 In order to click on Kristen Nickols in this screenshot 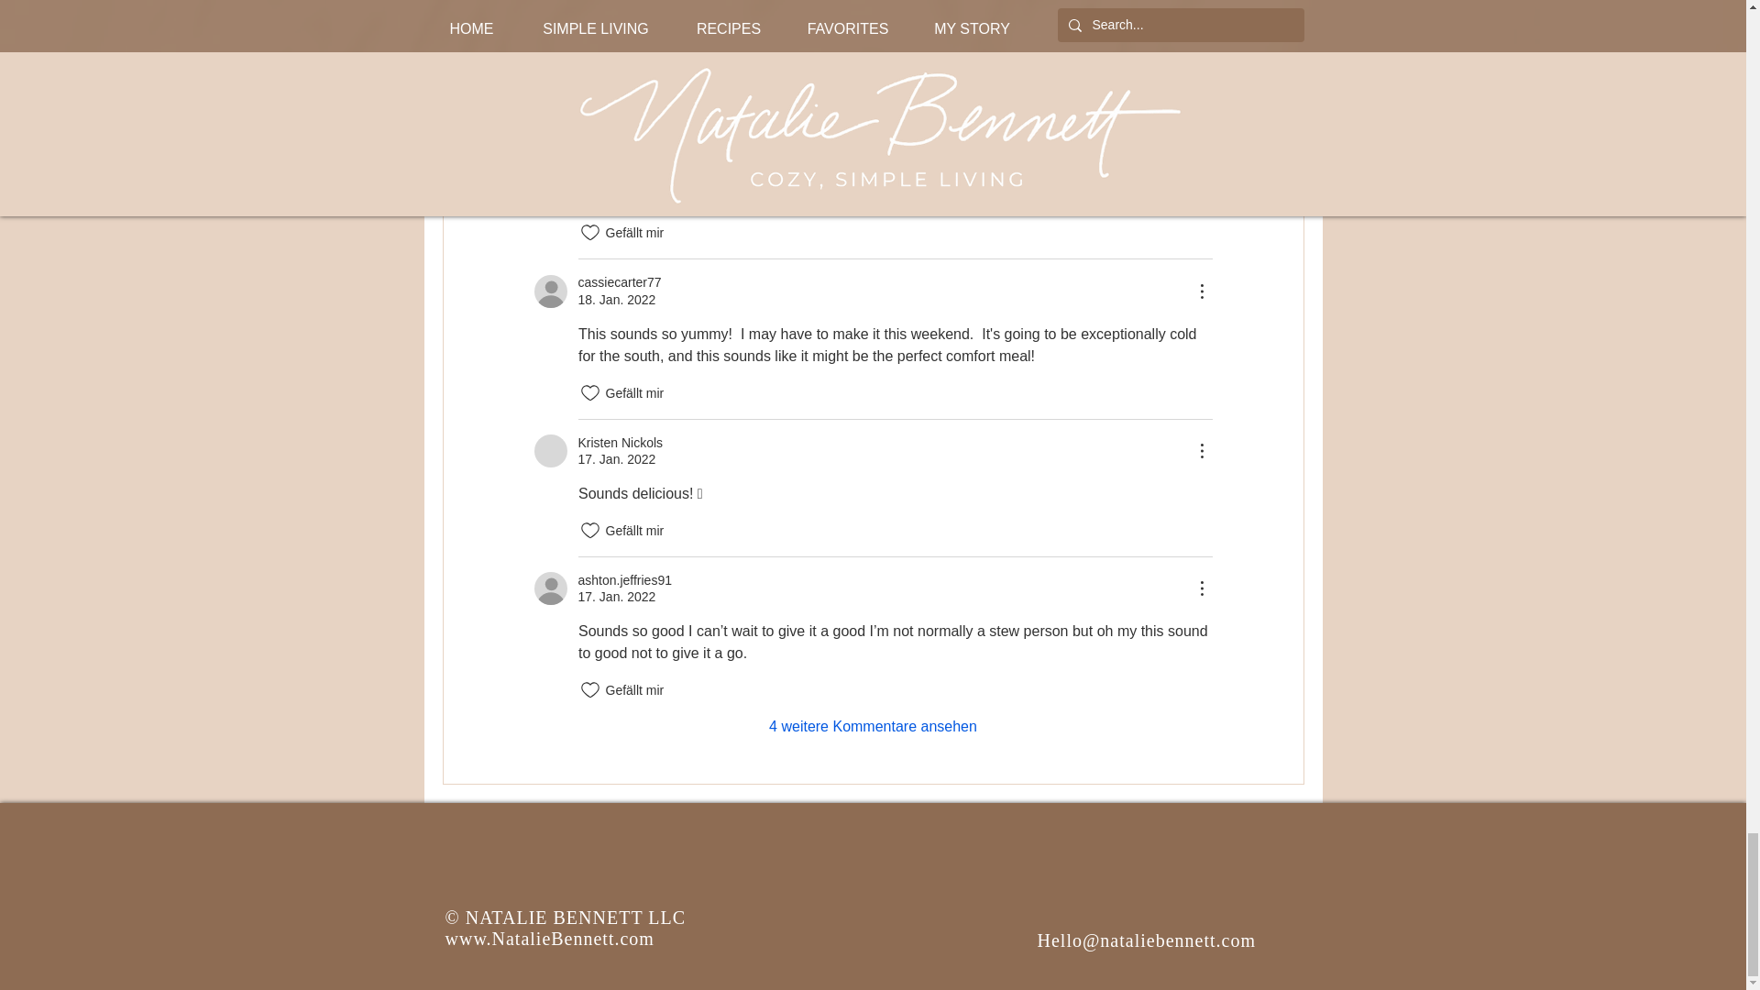, I will do `click(550, 451)`.